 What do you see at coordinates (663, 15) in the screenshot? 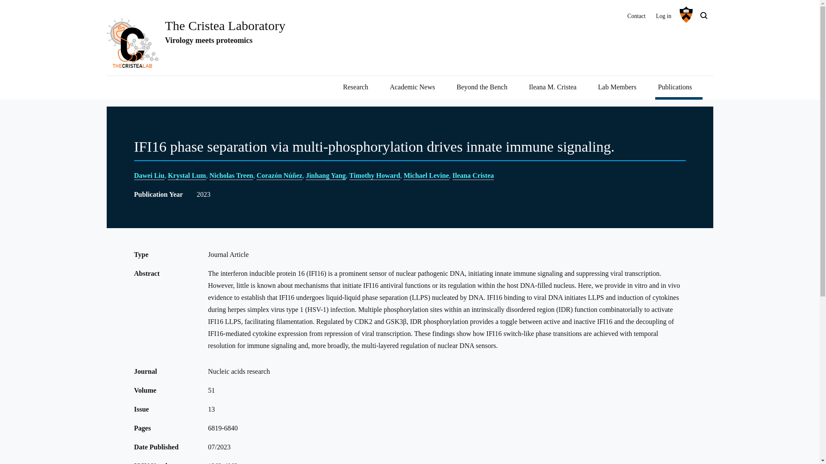
I see `Log in` at bounding box center [663, 15].